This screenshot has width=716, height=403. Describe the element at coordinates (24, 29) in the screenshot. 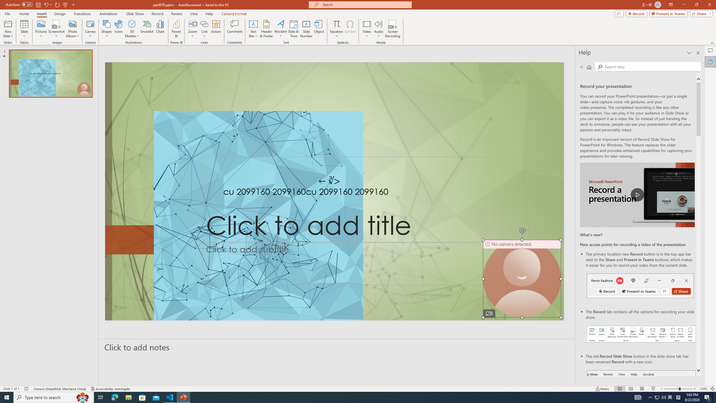

I see `Table` at that location.